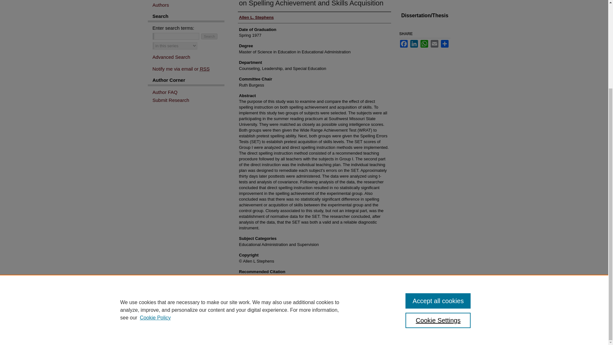  I want to click on Email or RSS Notifications, so click(188, 69).